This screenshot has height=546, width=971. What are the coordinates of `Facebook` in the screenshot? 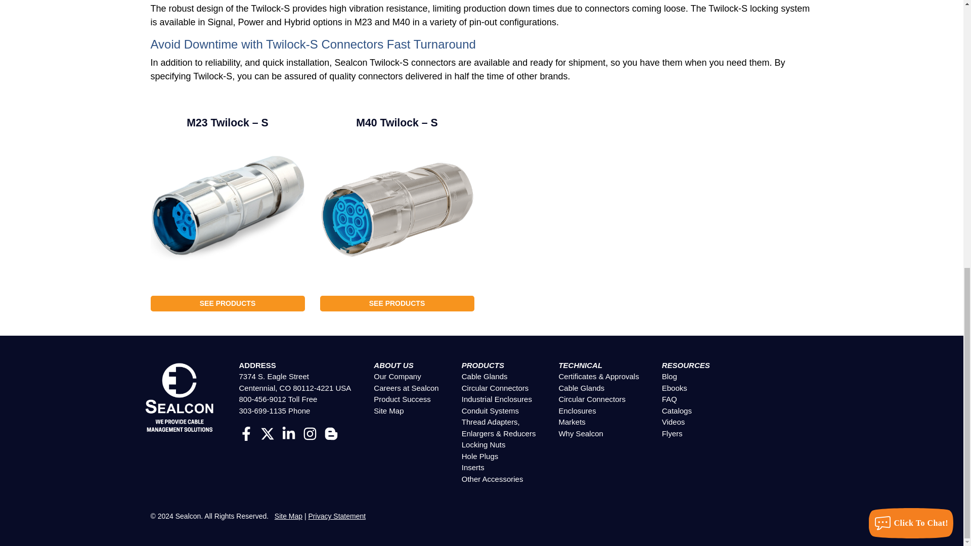 It's located at (246, 433).